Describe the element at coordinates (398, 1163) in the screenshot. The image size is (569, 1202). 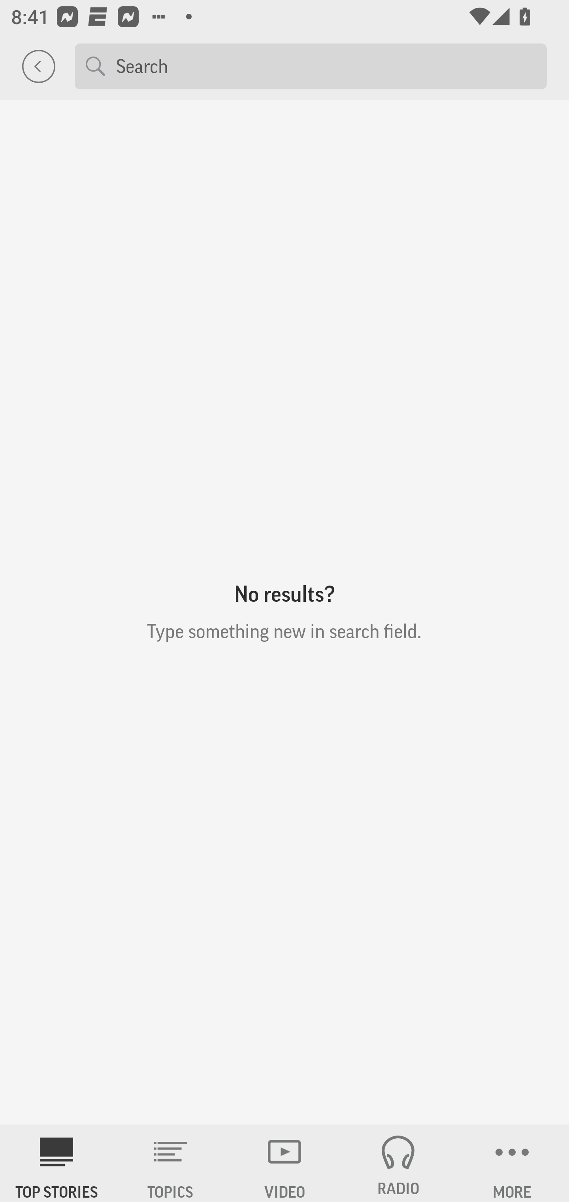
I see `RADIO` at that location.